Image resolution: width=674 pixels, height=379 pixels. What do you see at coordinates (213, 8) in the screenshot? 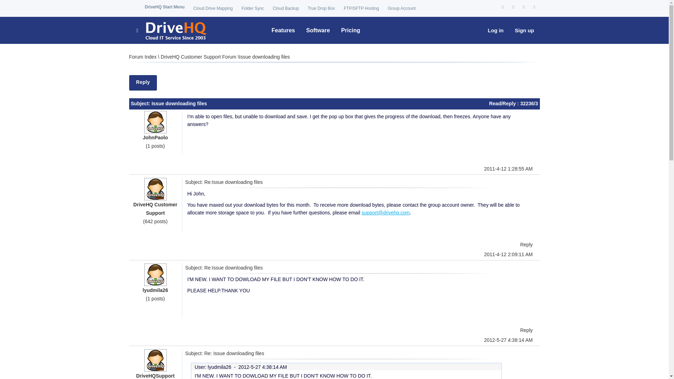
I see `Cloud Drive Mapping` at bounding box center [213, 8].